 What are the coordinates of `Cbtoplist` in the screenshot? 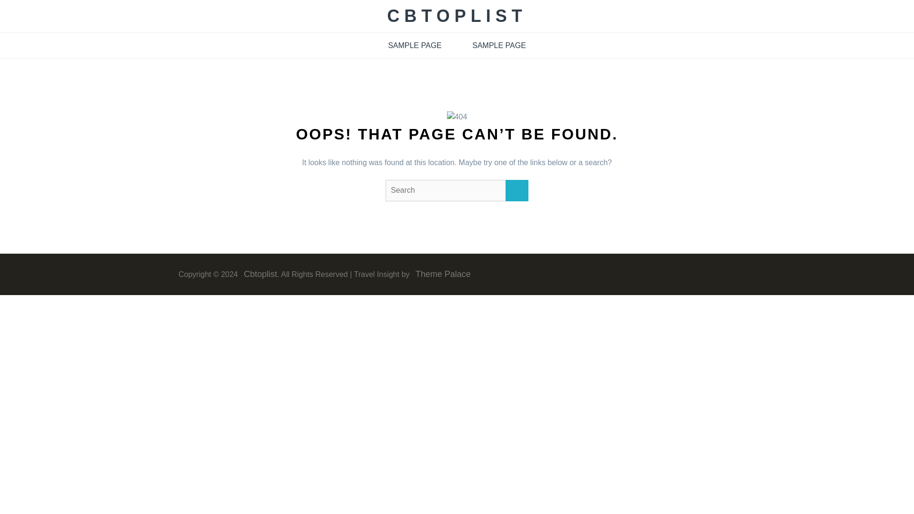 It's located at (258, 274).